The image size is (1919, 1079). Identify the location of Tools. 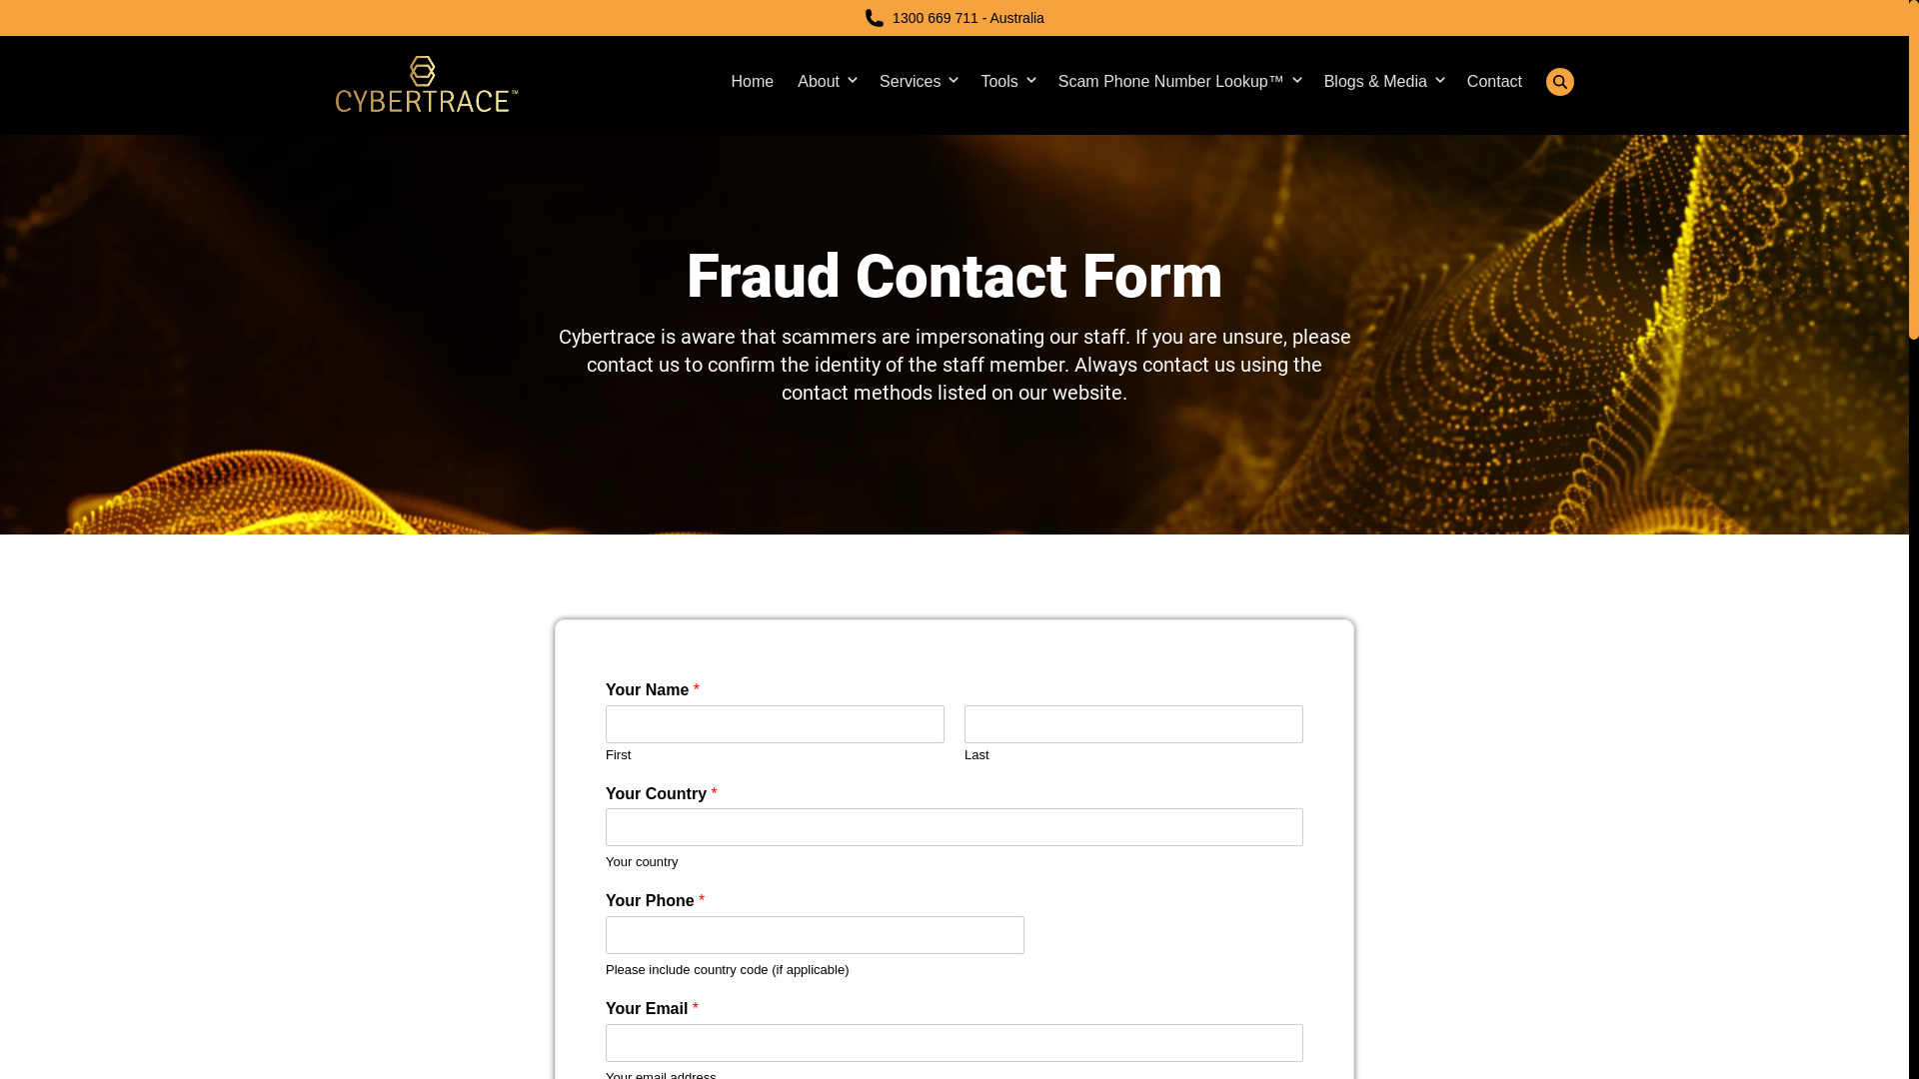
(998, 82).